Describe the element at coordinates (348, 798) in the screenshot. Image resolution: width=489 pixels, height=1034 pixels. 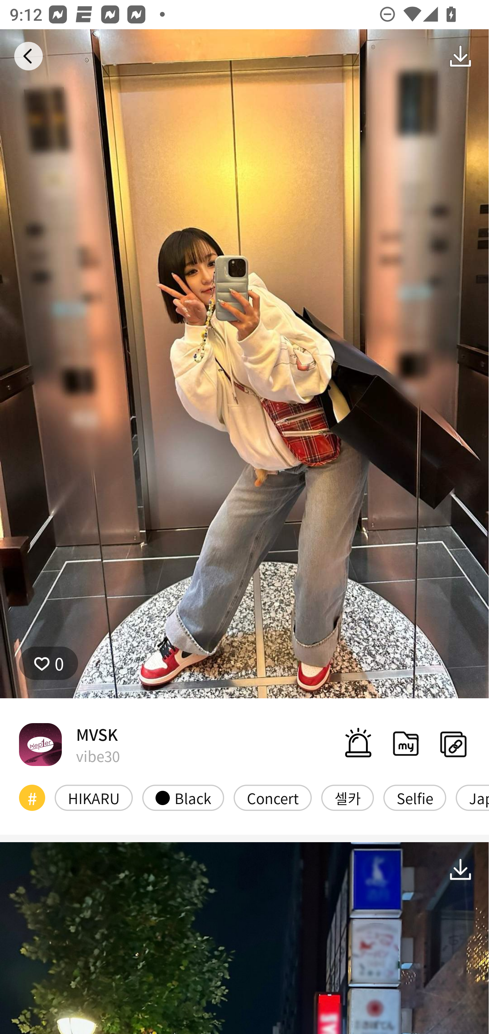
I see `셀카` at that location.